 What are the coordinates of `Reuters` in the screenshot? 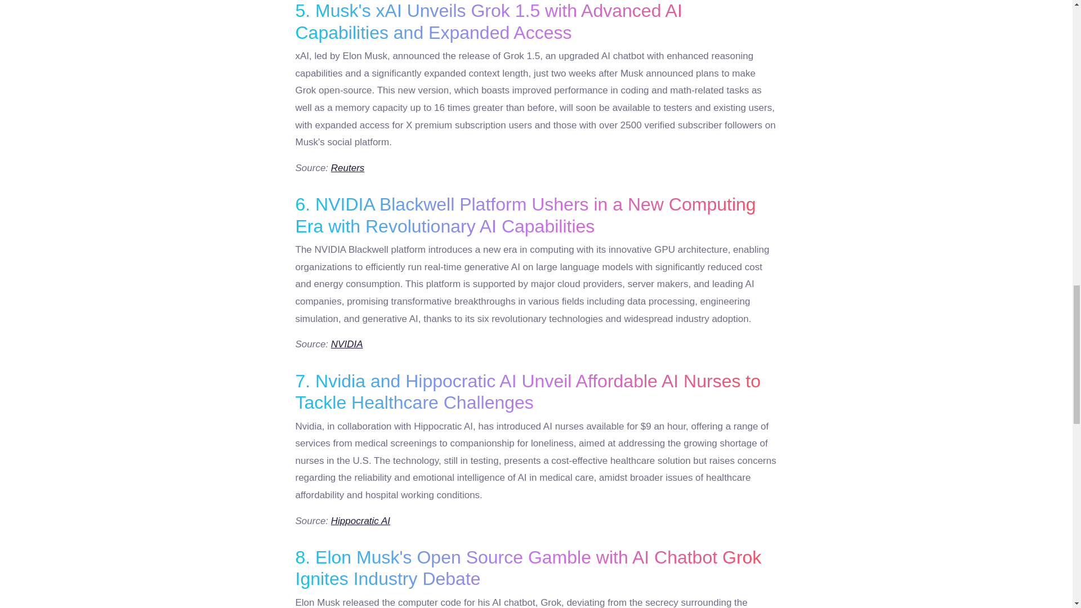 It's located at (348, 168).